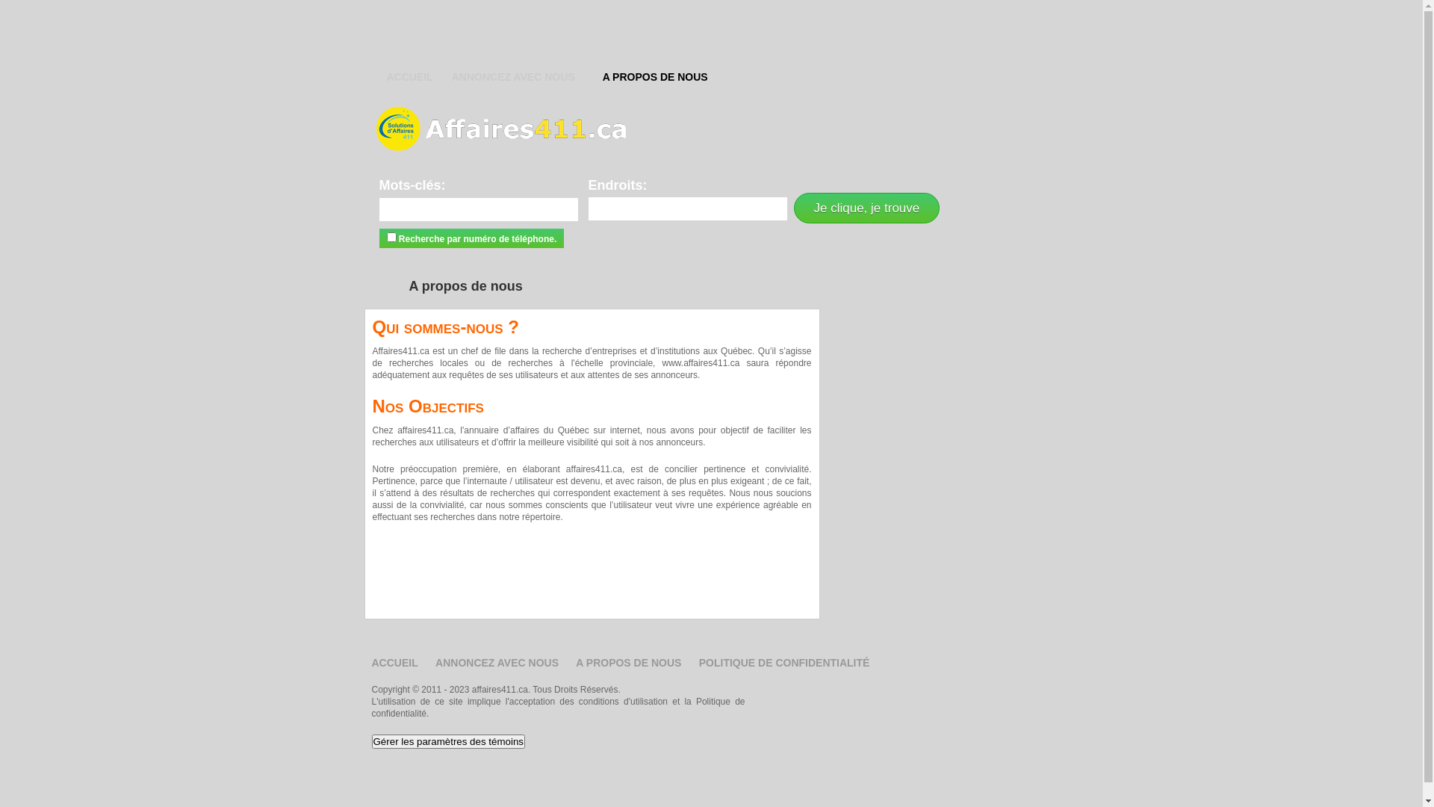 The width and height of the screenshot is (1434, 807). I want to click on ACCUEIL, so click(395, 663).